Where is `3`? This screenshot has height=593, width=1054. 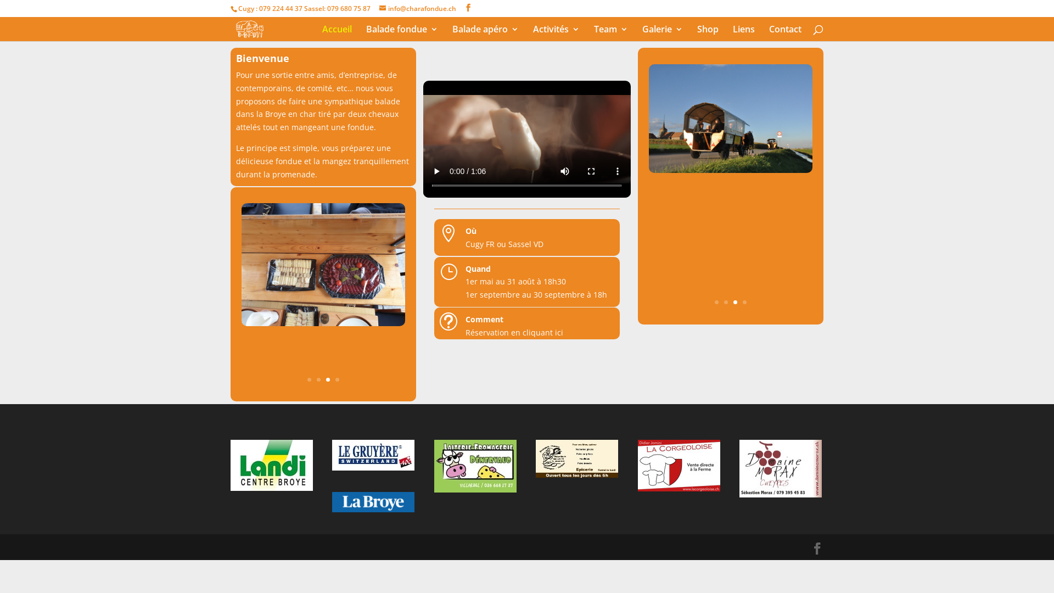 3 is located at coordinates (328, 380).